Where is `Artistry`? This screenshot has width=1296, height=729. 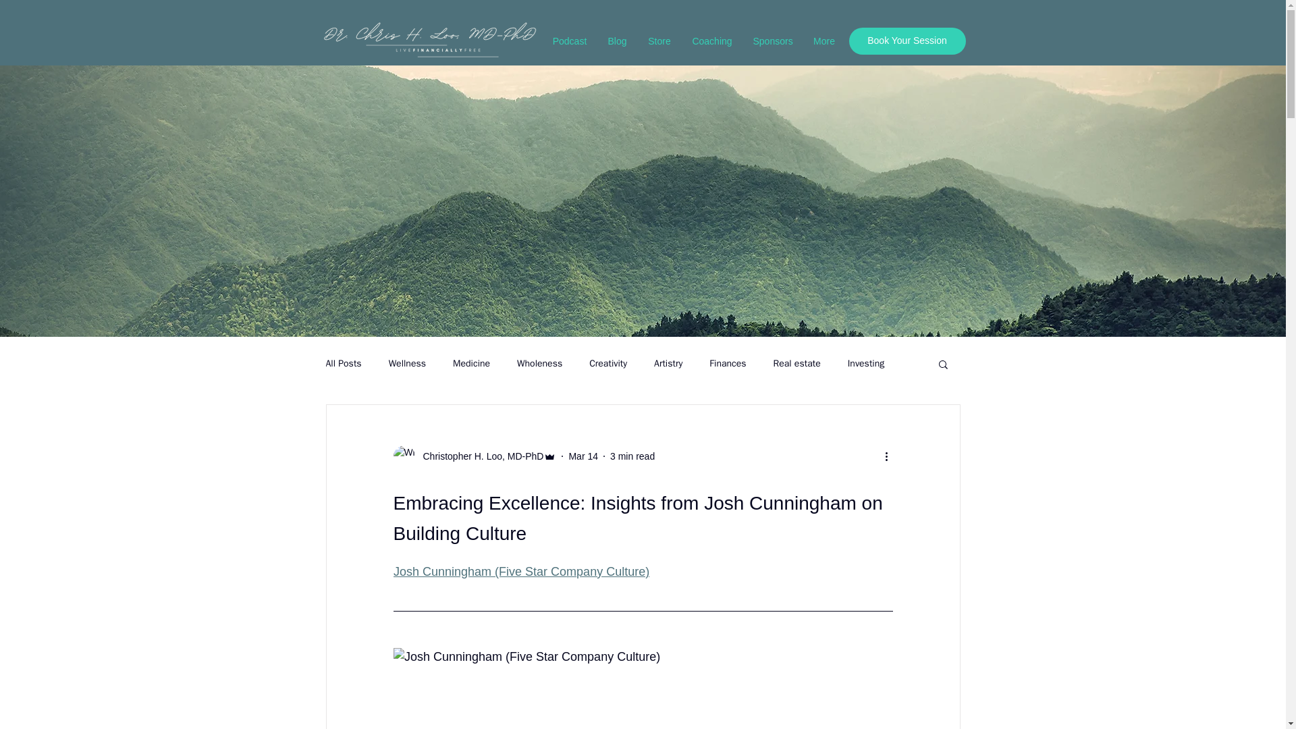
Artistry is located at coordinates (668, 363).